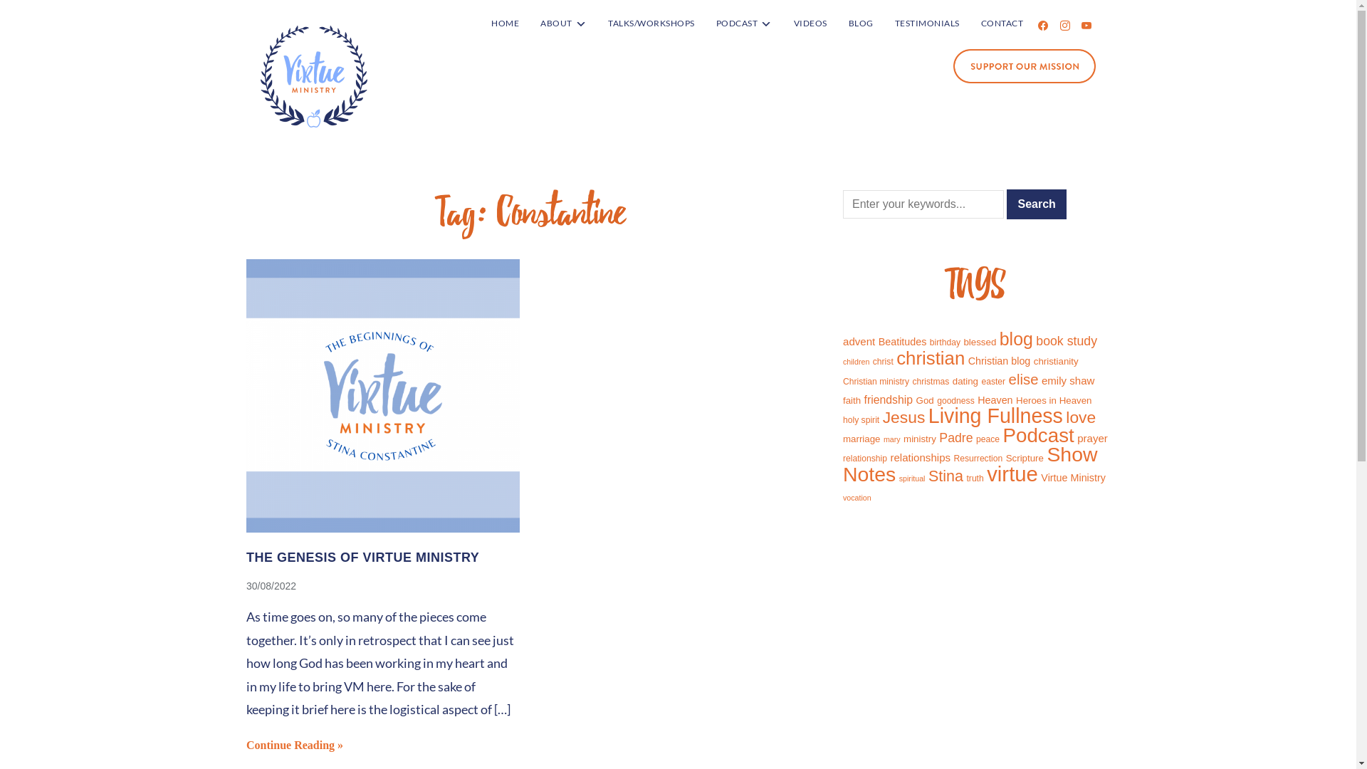  I want to click on elise, so click(1024, 380).